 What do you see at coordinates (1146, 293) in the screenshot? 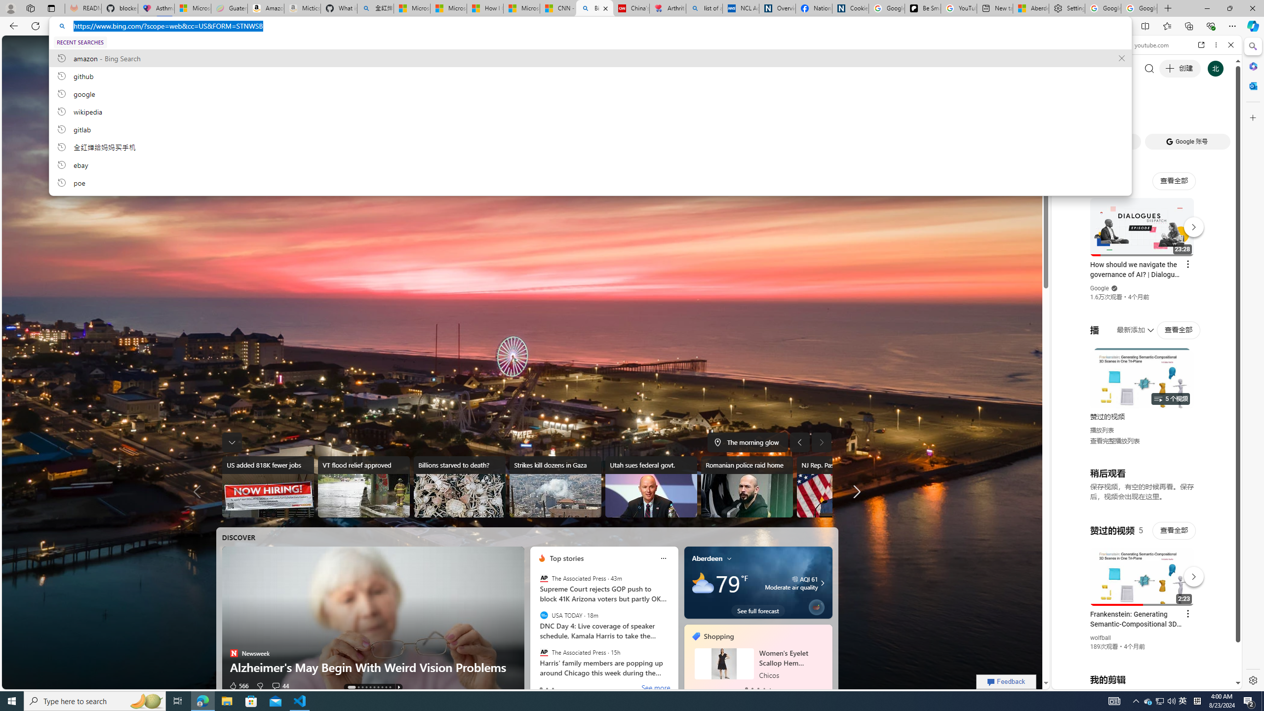
I see `Trailer #2 [HD]` at bounding box center [1146, 293].